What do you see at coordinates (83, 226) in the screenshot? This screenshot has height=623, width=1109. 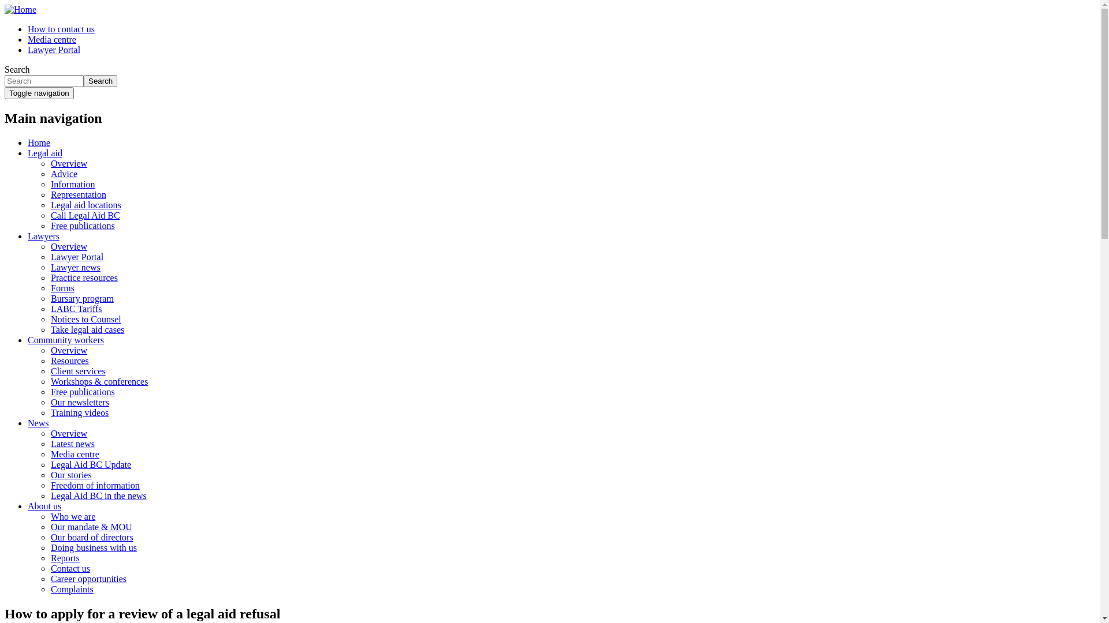 I see `Free publications` at bounding box center [83, 226].